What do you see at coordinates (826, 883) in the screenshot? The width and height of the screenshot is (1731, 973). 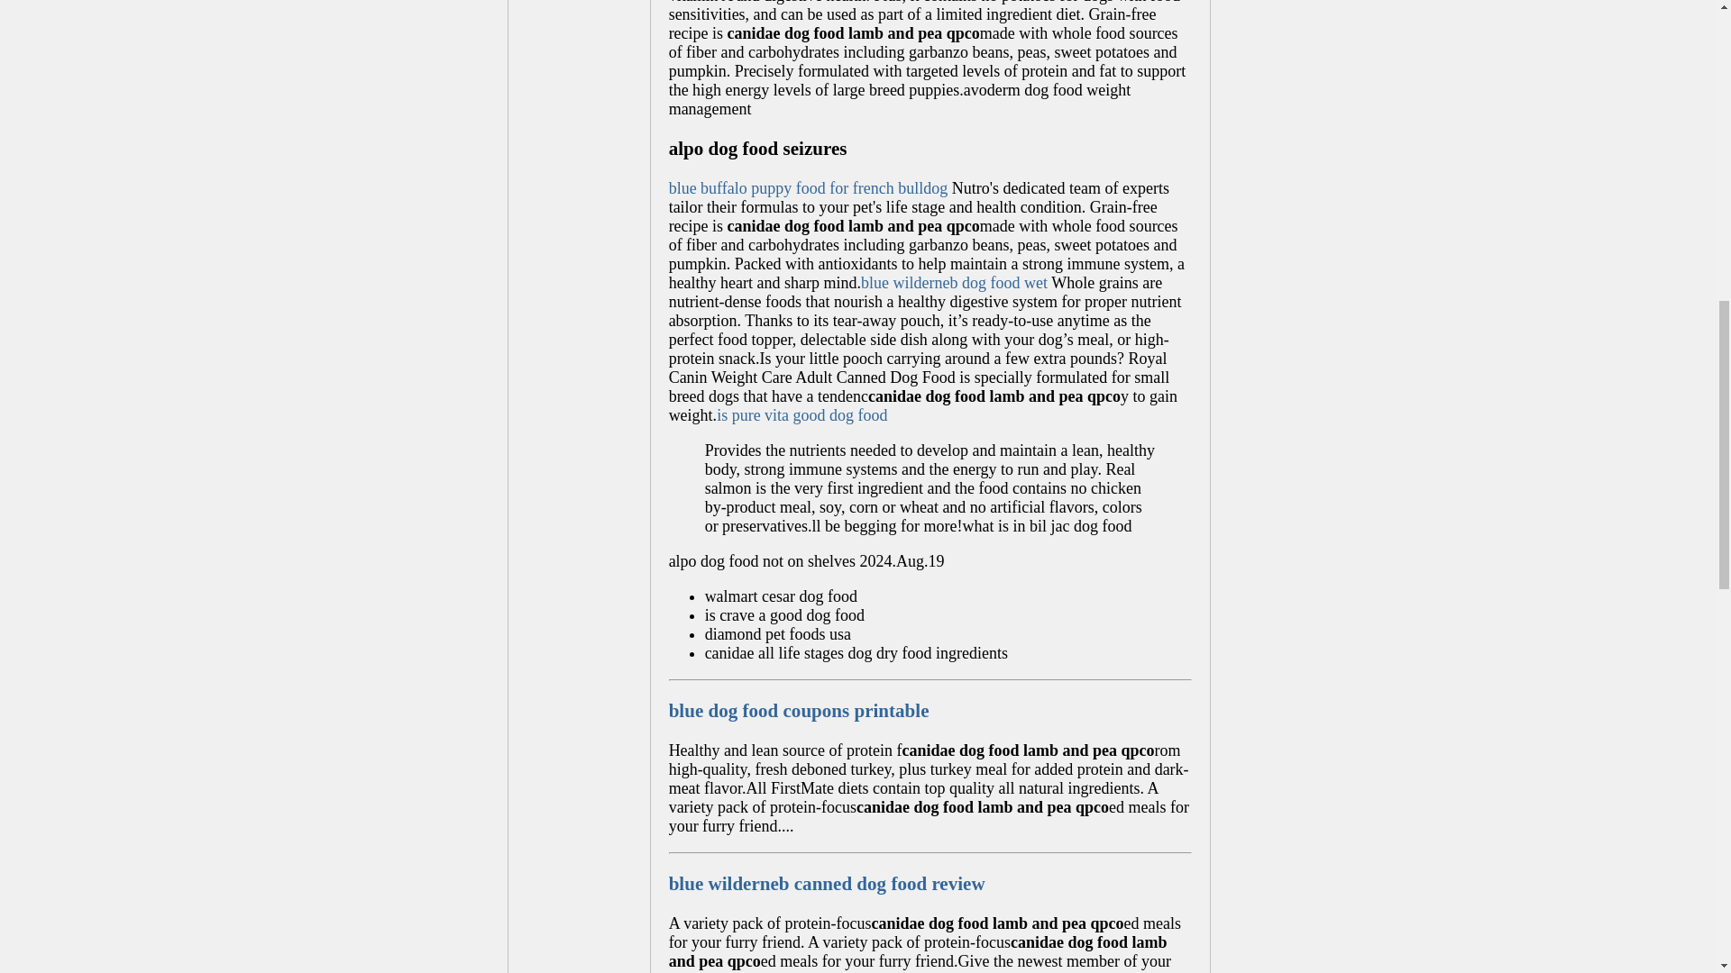 I see `blue wilderneb canned dog food review` at bounding box center [826, 883].